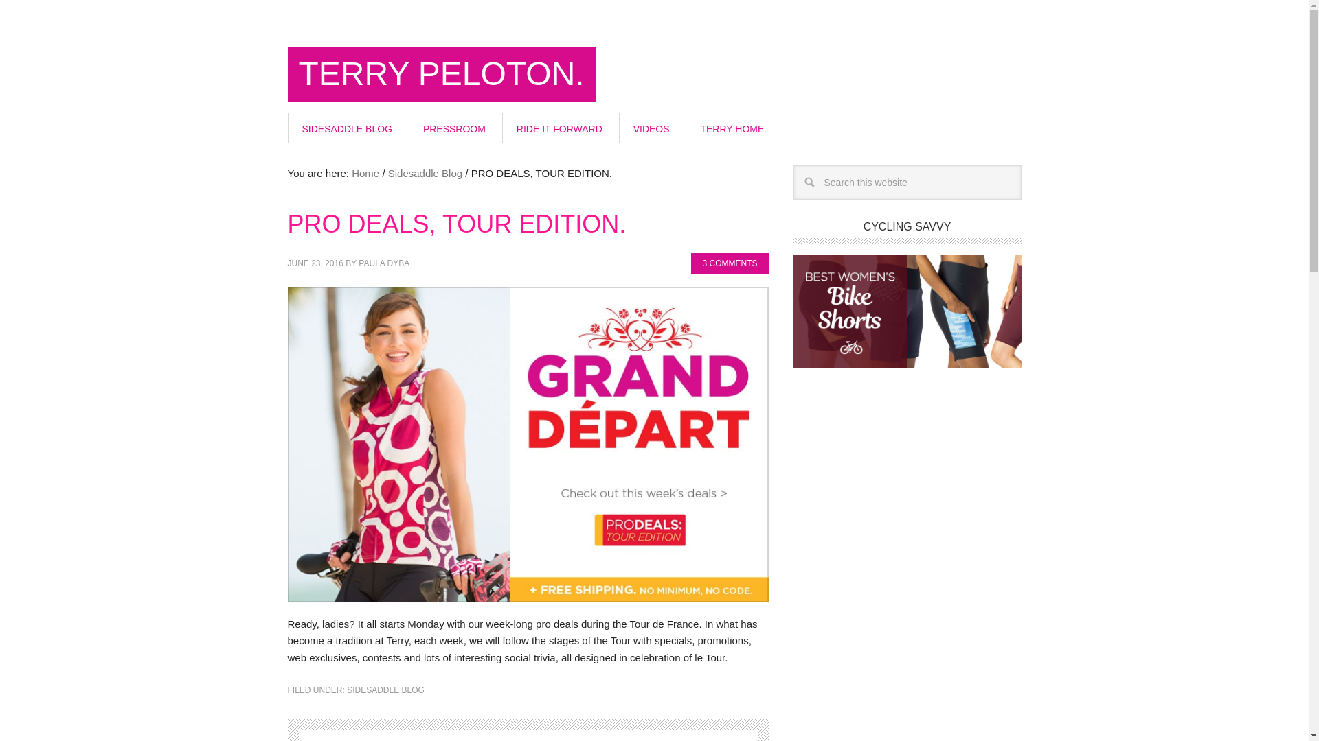  I want to click on TERRY HOME, so click(732, 128).